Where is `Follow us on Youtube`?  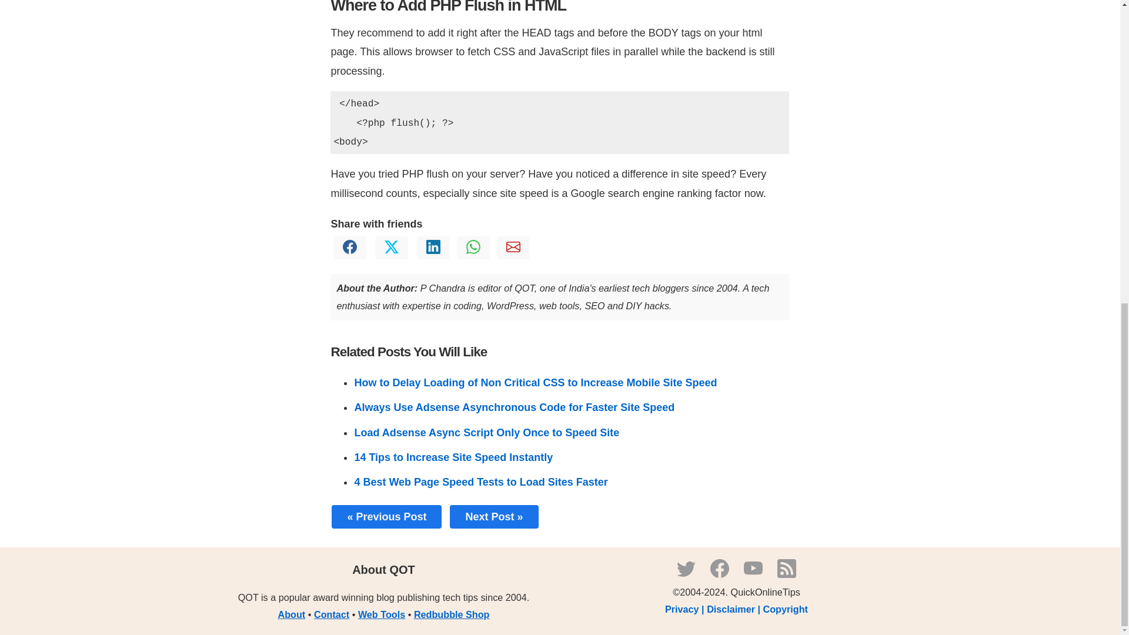
Follow us on Youtube is located at coordinates (753, 574).